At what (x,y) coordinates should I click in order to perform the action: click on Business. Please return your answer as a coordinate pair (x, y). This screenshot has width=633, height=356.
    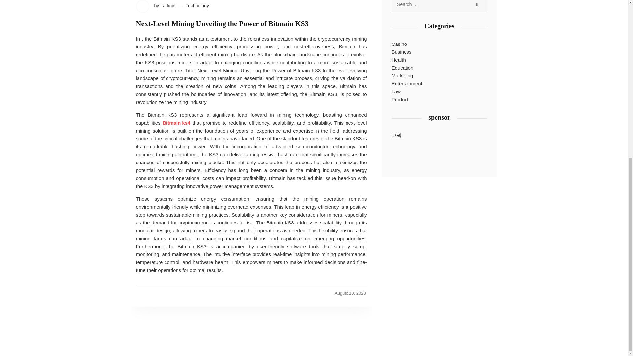
    Looking at the image, I should click on (402, 52).